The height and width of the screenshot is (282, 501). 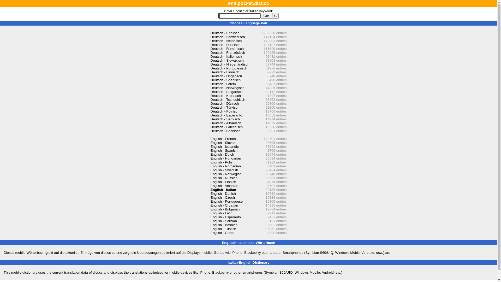 I want to click on English - Bosnian, so click(x=224, y=225).